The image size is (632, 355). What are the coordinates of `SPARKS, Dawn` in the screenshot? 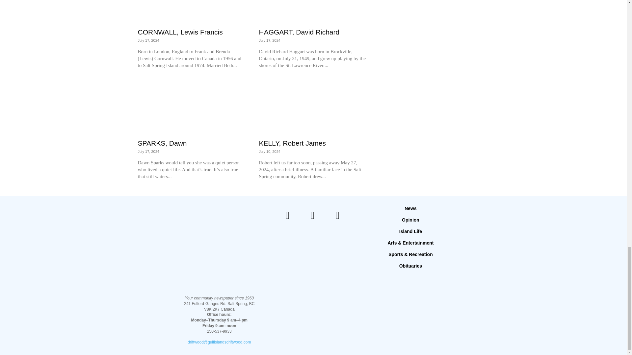 It's located at (192, 108).